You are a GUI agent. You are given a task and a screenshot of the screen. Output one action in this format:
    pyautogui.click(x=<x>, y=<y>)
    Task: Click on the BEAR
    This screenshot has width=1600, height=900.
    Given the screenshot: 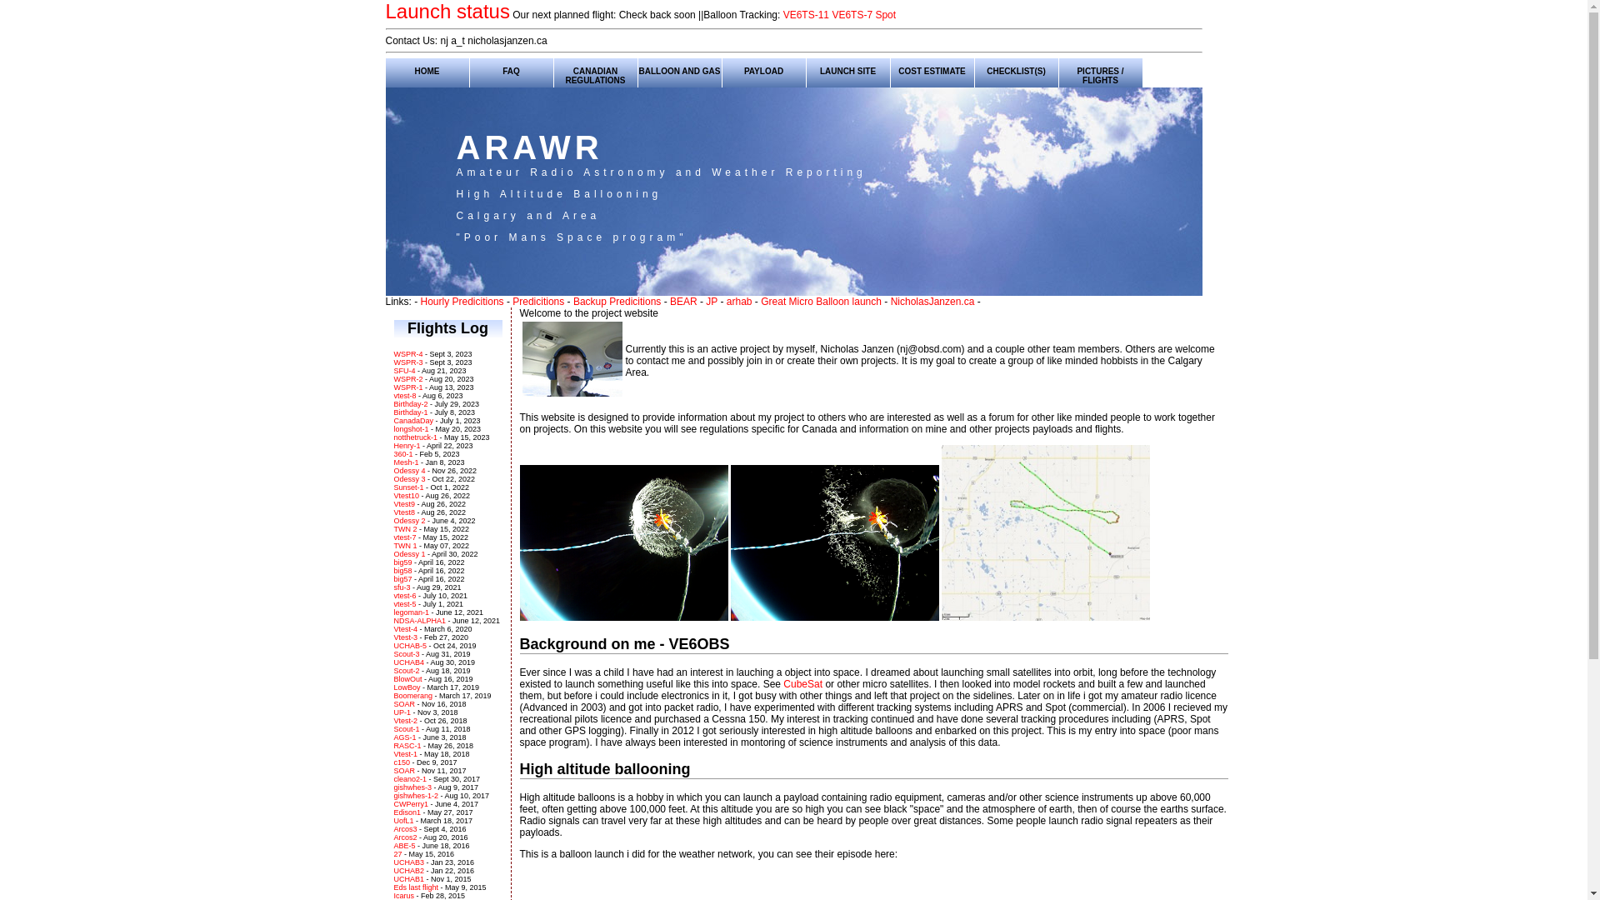 What is the action you would take?
    pyautogui.click(x=683, y=302)
    